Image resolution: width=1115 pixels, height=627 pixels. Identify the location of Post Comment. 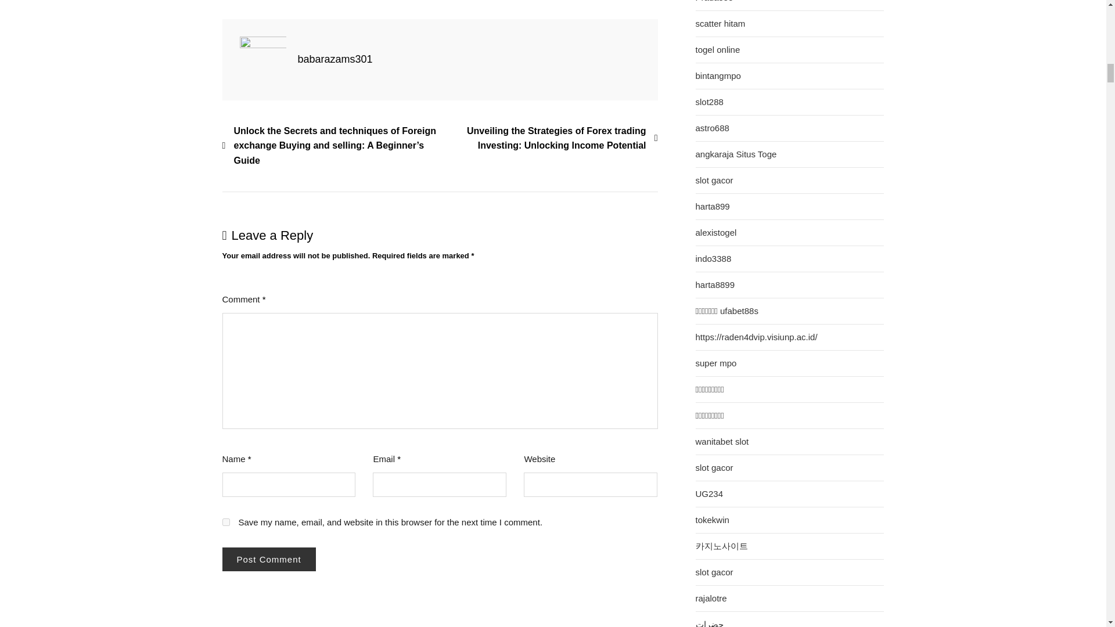
(268, 558).